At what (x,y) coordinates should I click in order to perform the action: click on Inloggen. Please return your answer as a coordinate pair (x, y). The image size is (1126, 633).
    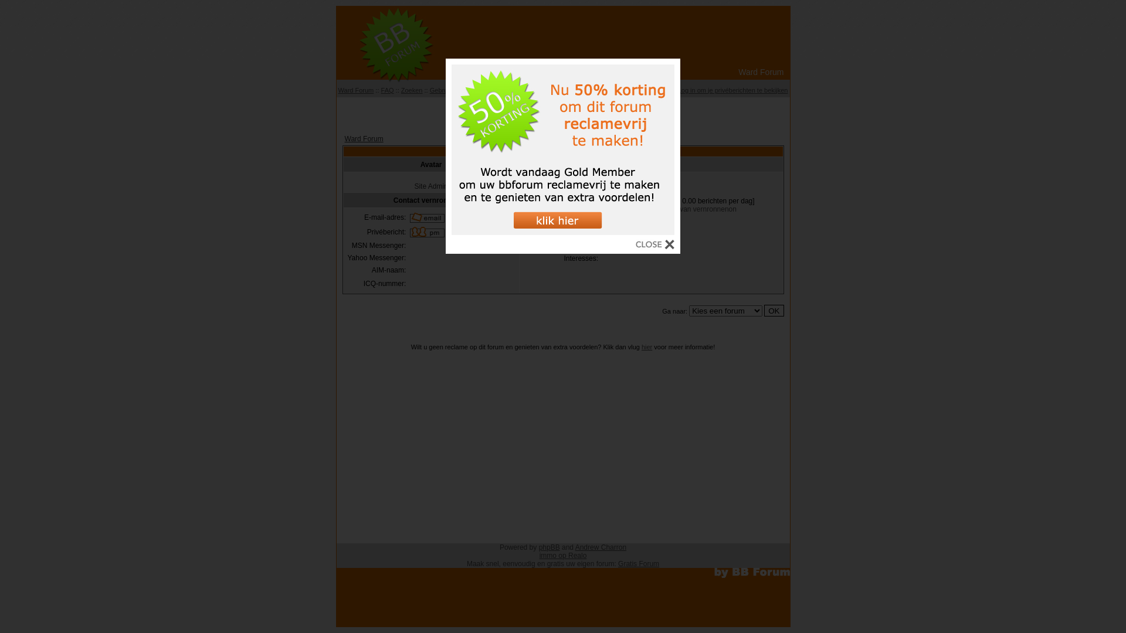
    Looking at the image, I should click on (633, 90).